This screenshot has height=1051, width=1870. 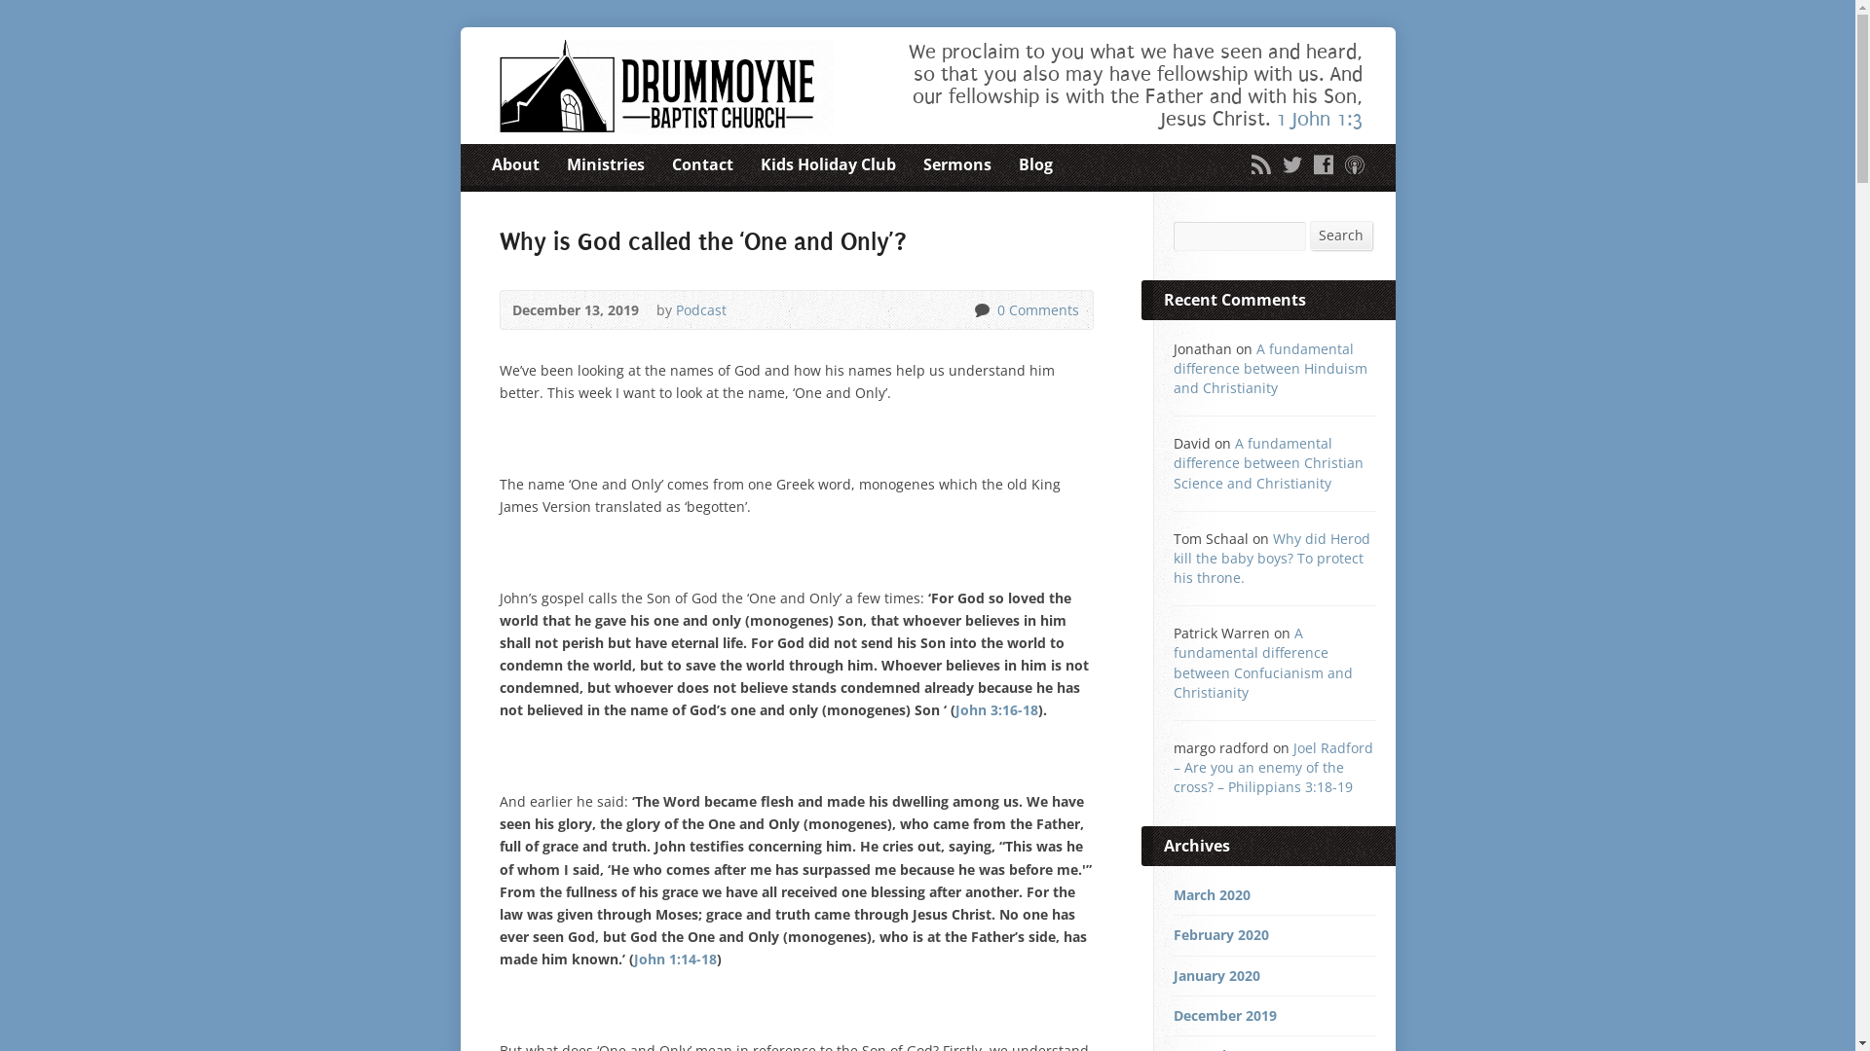 I want to click on RSS, so click(x=1260, y=164).